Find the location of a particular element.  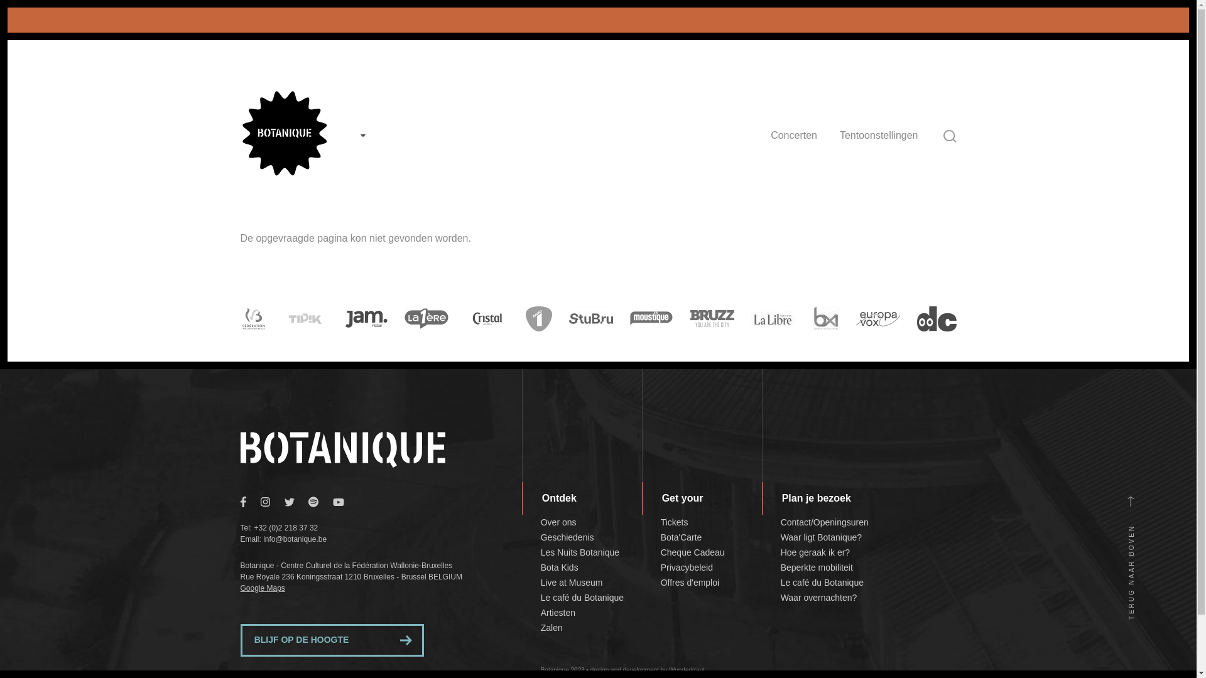

youtube is located at coordinates (345, 501).